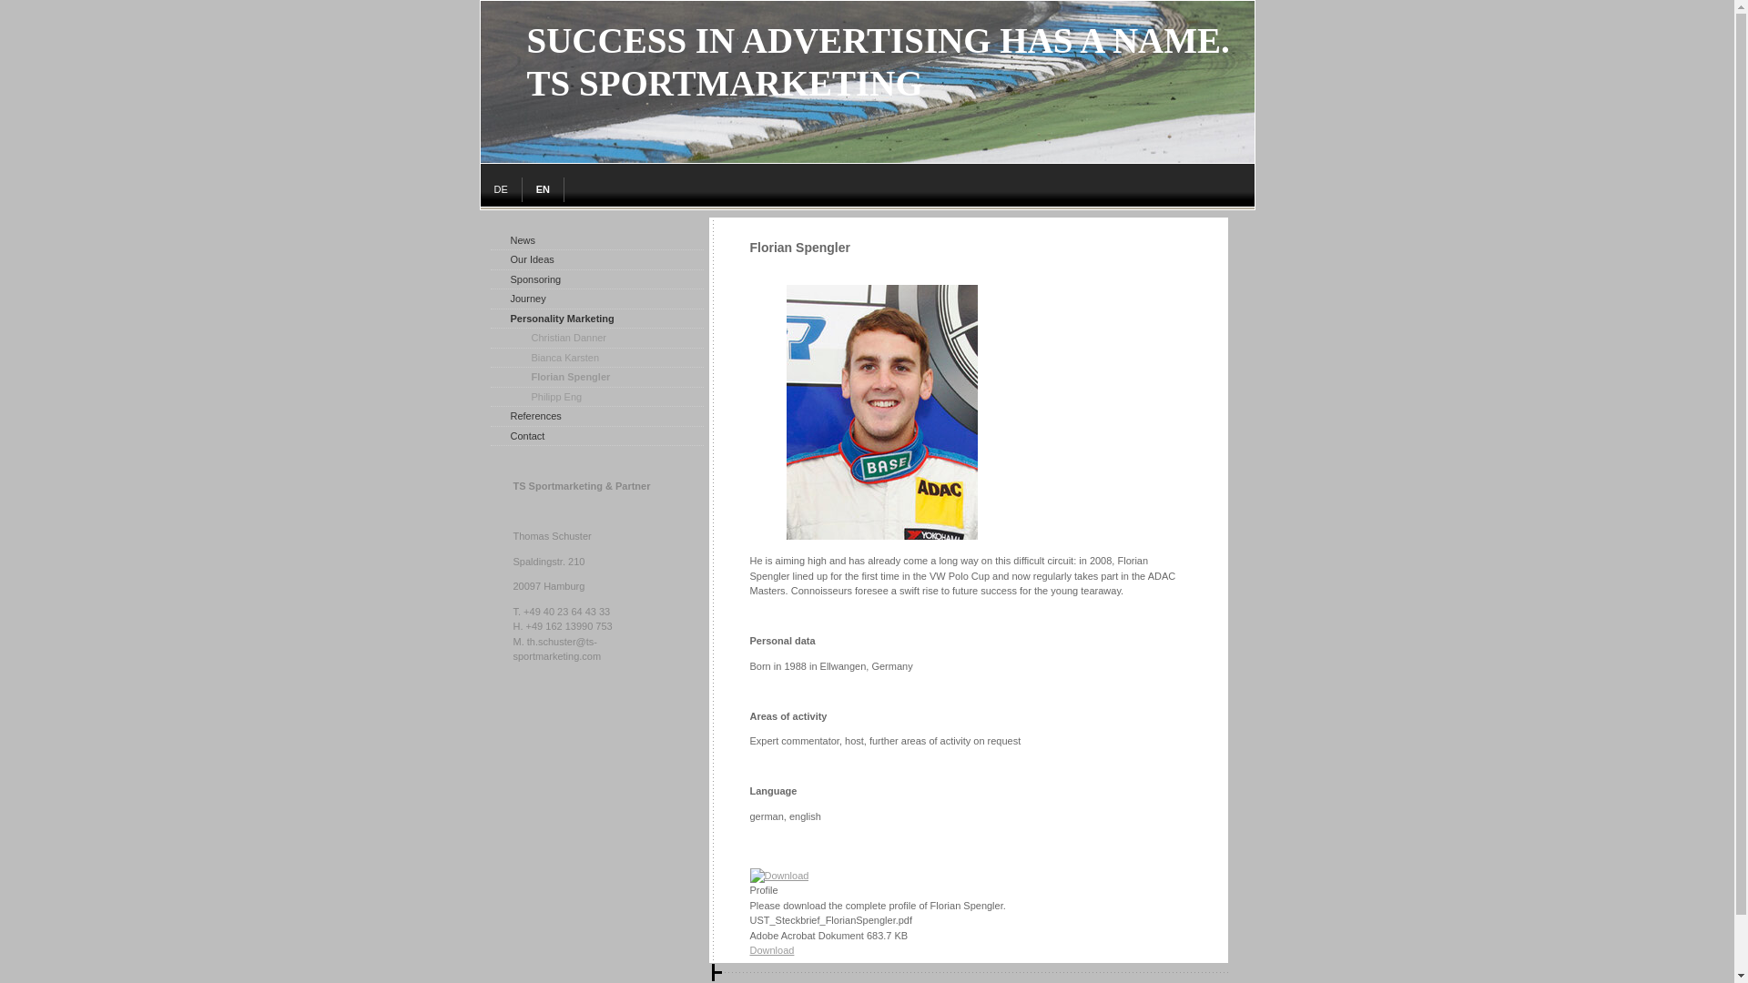 Image resolution: width=1748 pixels, height=983 pixels. I want to click on Download, so click(772, 949).